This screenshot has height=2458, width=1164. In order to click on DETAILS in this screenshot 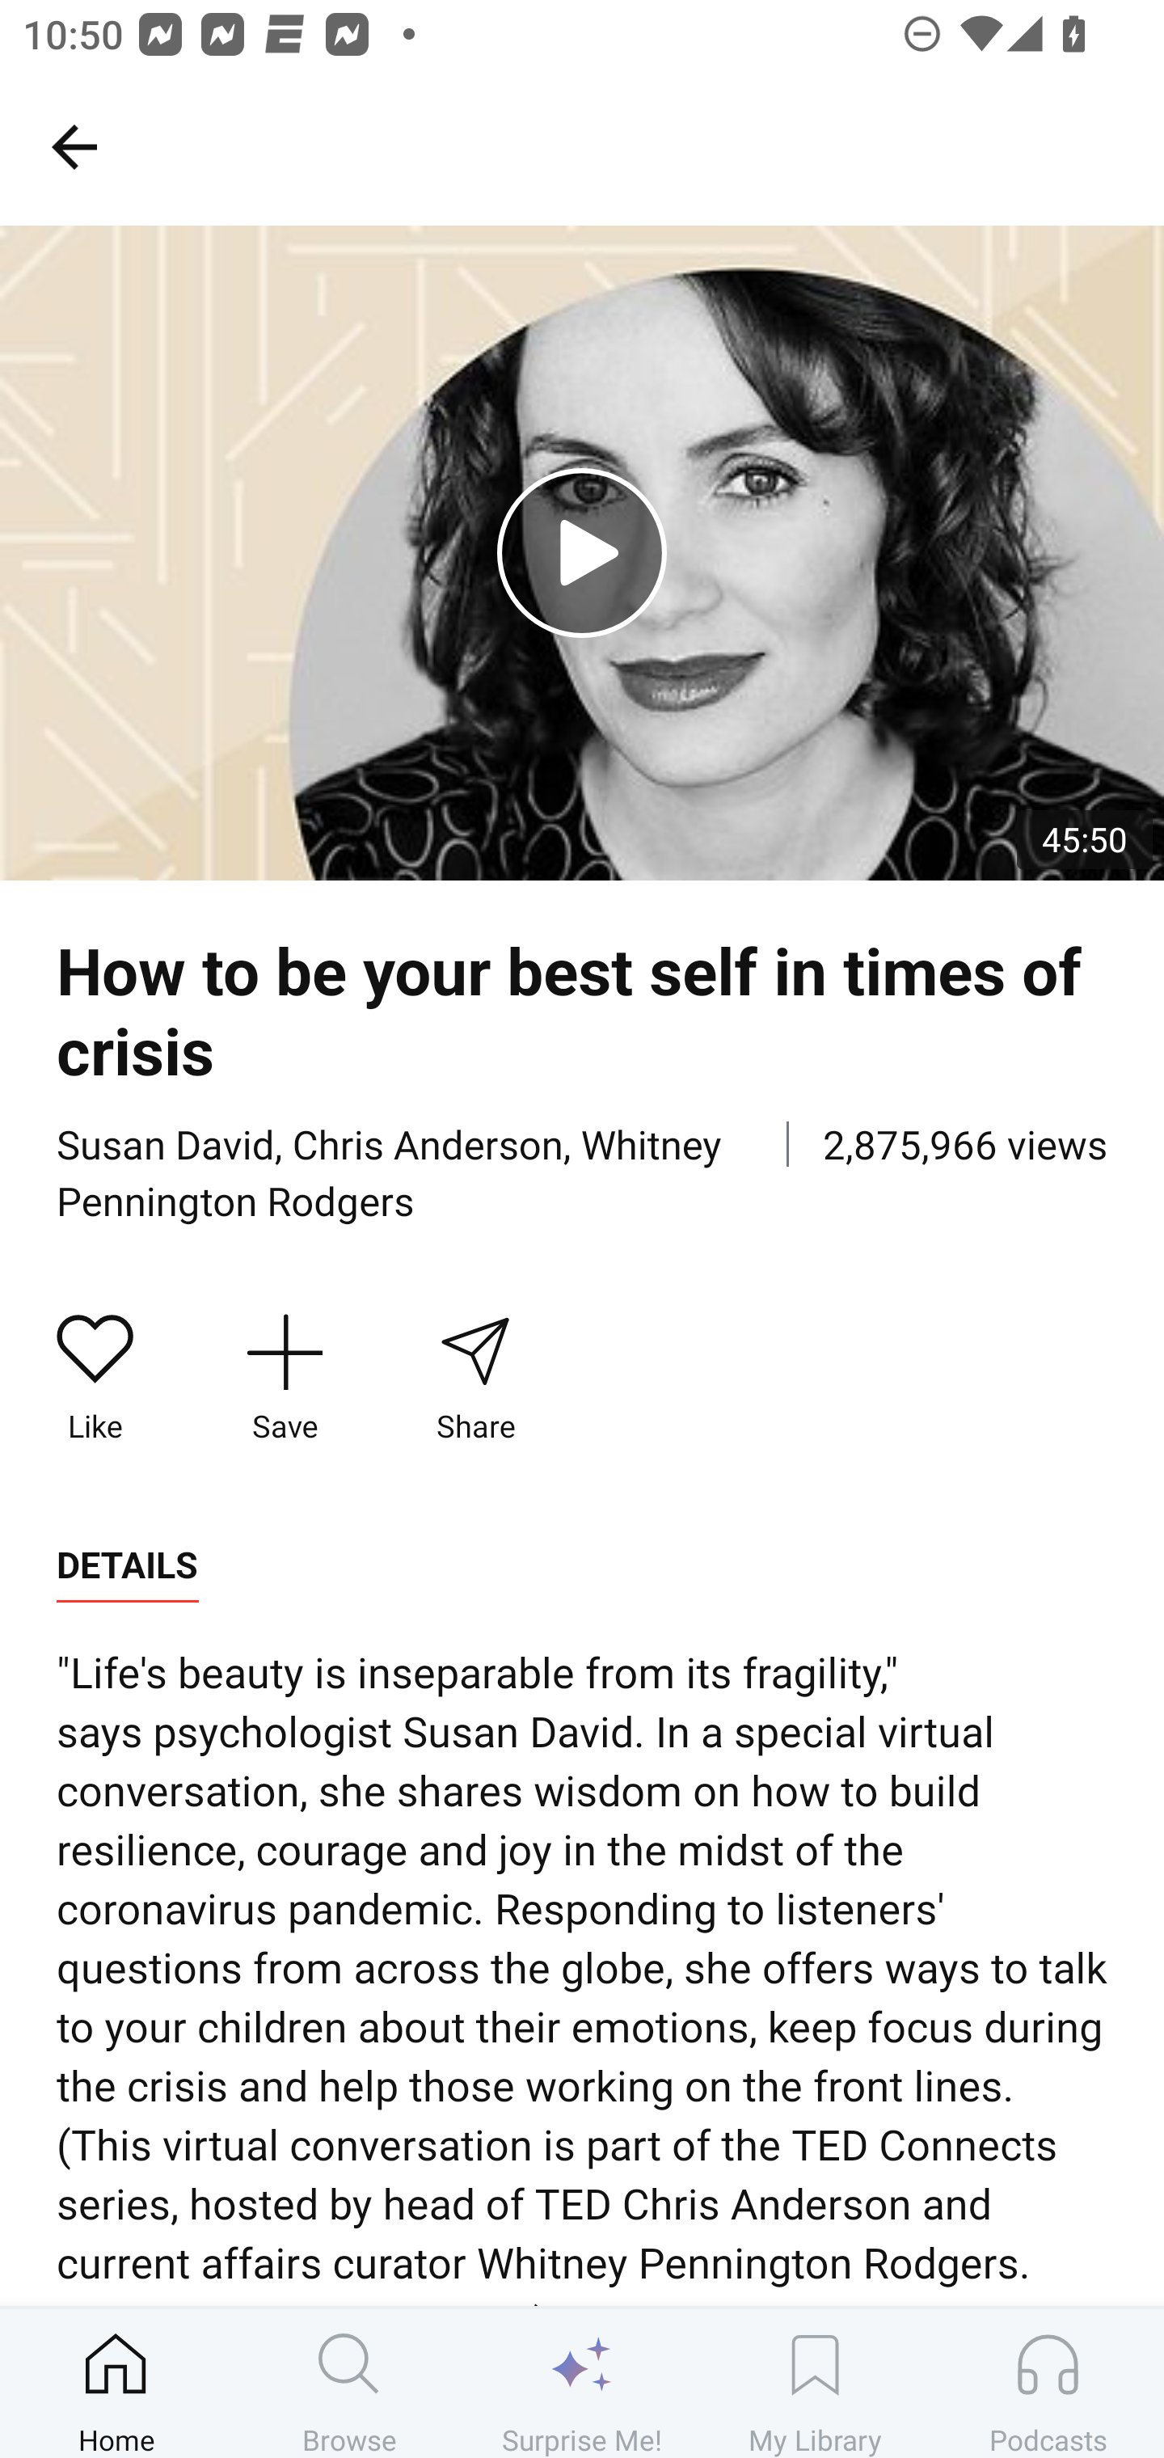, I will do `click(127, 1565)`.